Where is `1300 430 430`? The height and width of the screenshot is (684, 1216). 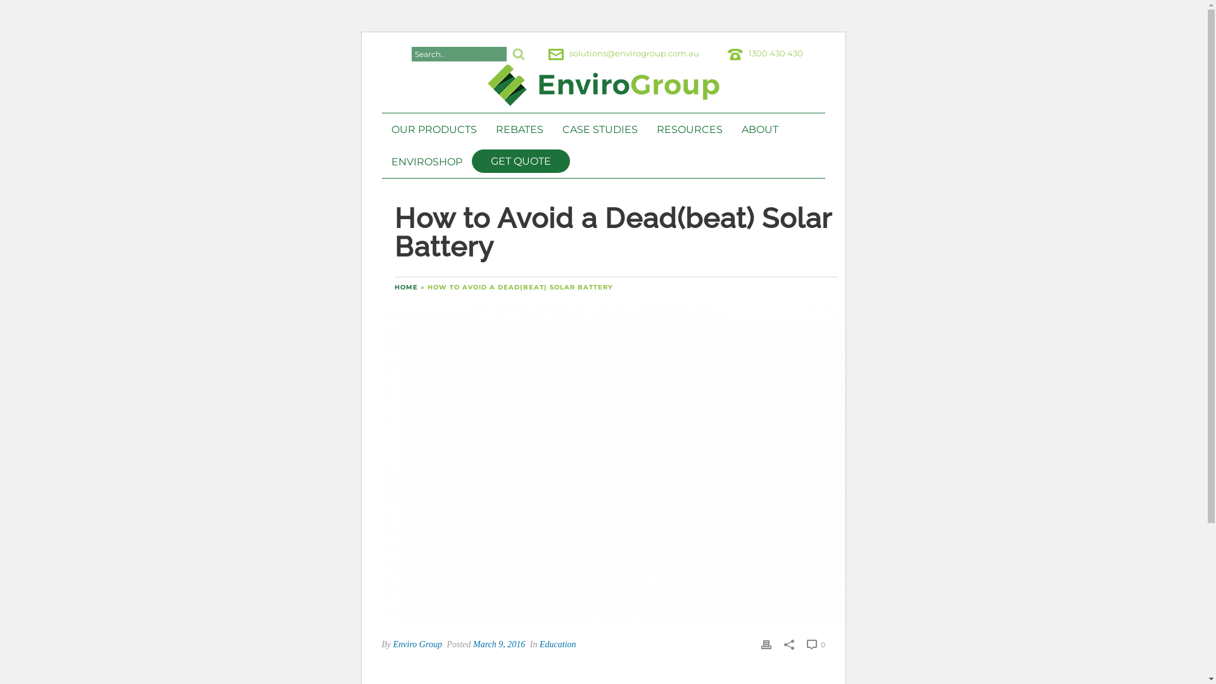 1300 430 430 is located at coordinates (776, 53).